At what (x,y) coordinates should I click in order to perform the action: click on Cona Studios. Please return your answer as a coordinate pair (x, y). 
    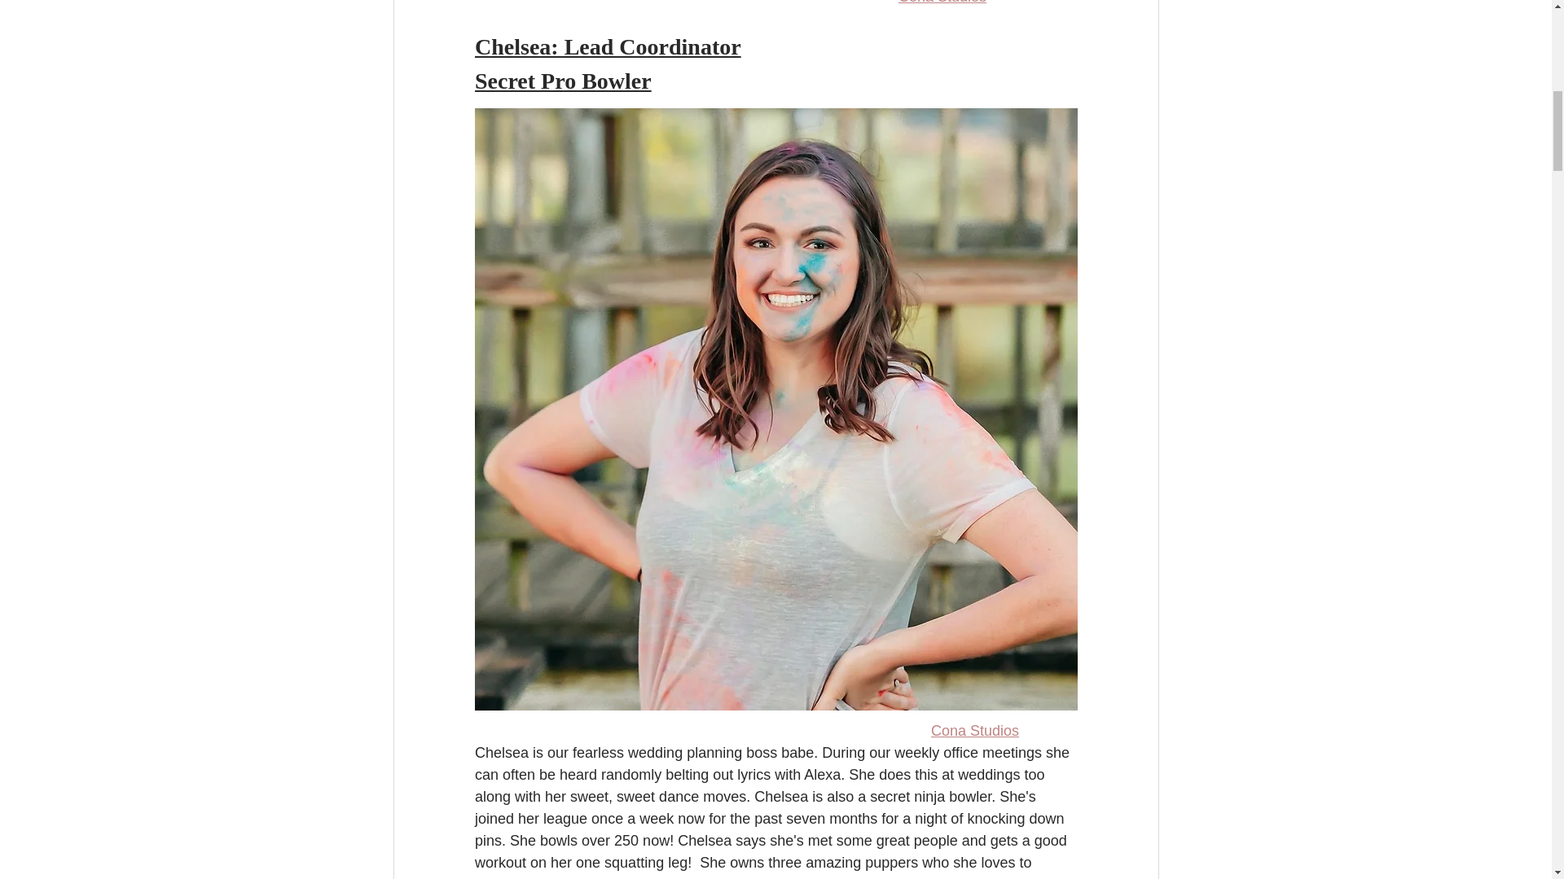
    Looking at the image, I should click on (974, 731).